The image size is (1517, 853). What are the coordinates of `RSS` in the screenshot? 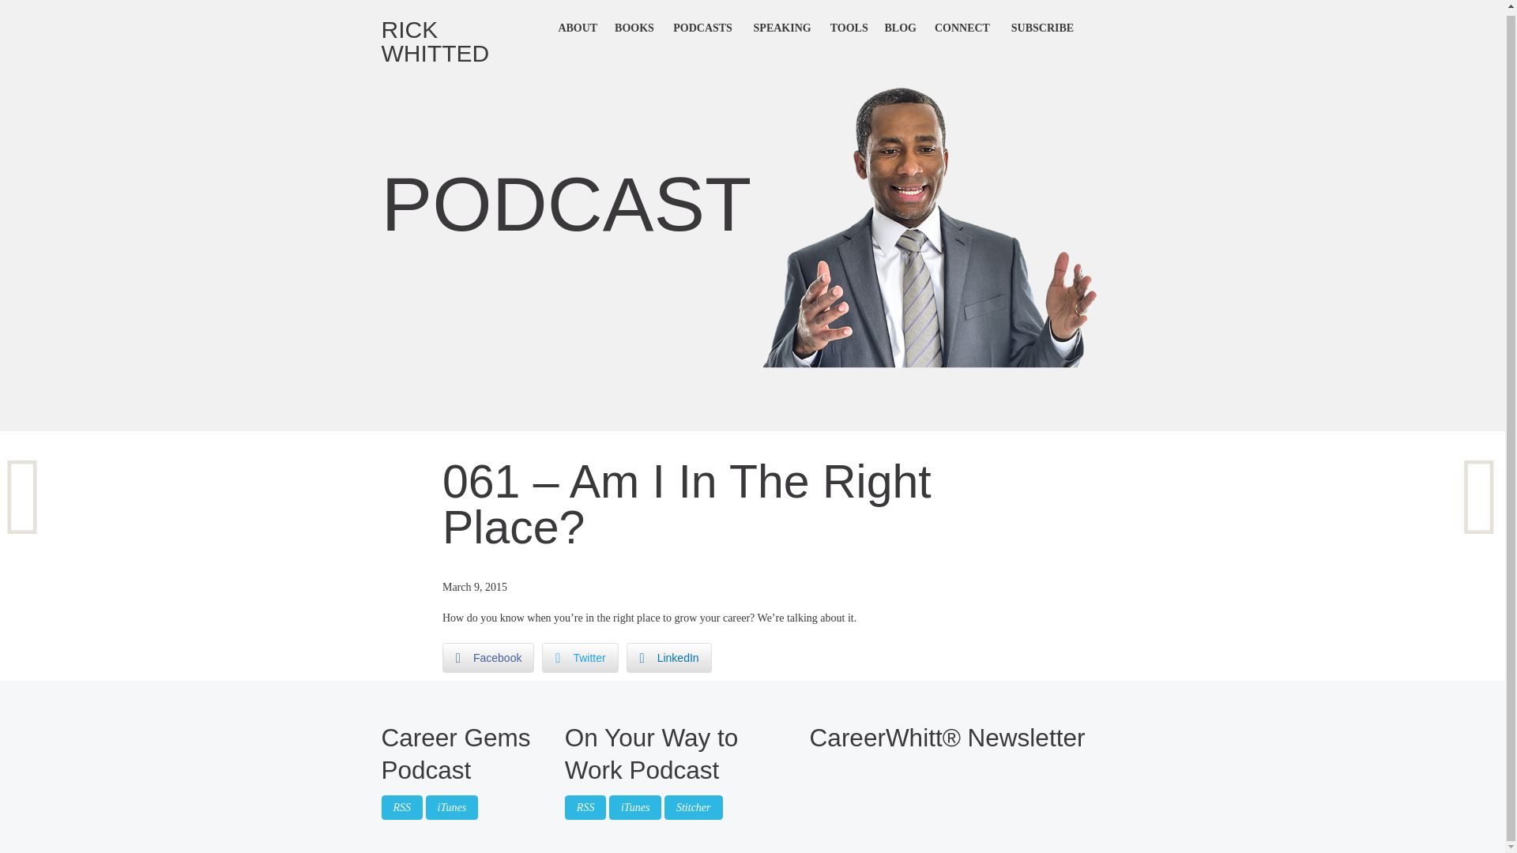 It's located at (402, 807).